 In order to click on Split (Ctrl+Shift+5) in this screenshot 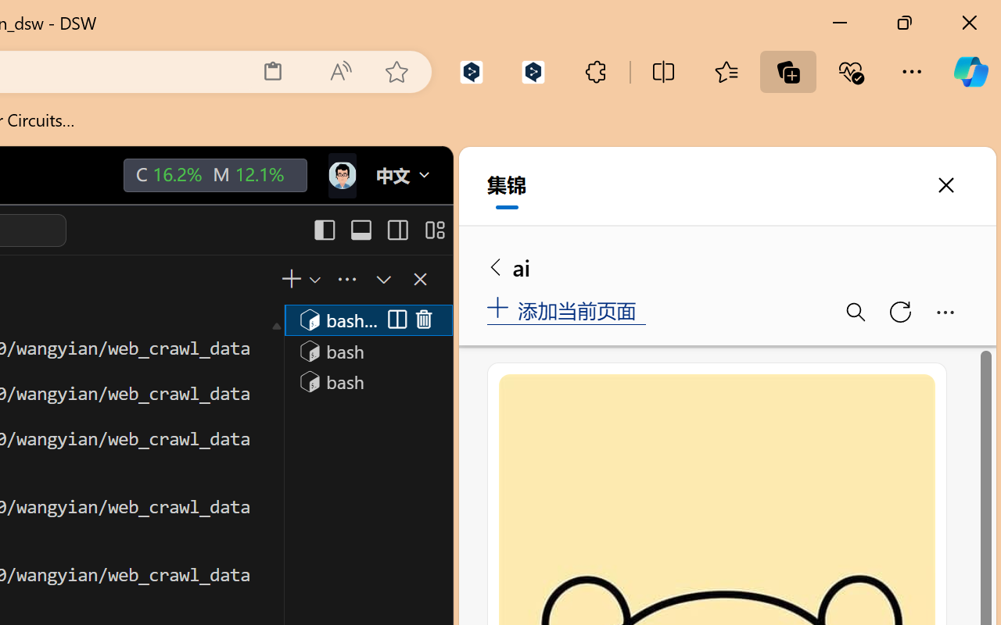, I will do `click(394, 320)`.